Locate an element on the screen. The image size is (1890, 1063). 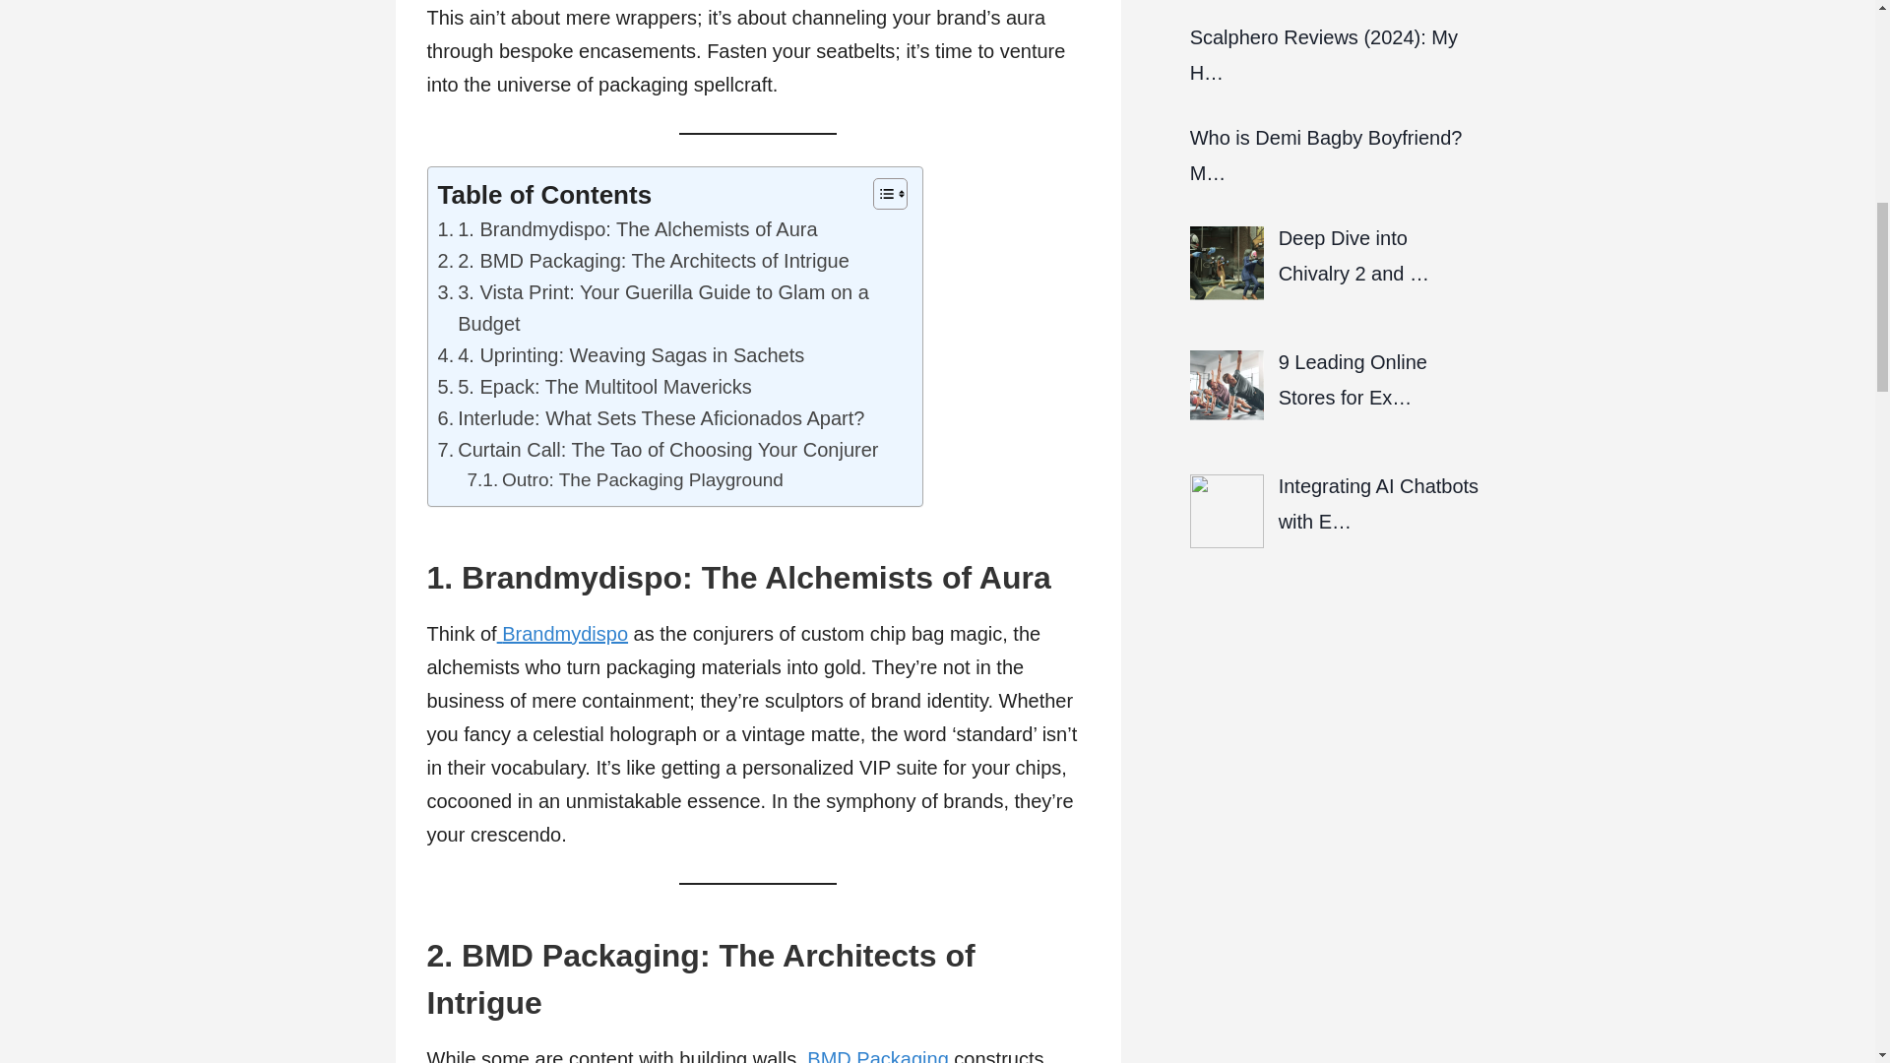
4. Uprinting: Weaving Sagas in Sachets is located at coordinates (620, 354).